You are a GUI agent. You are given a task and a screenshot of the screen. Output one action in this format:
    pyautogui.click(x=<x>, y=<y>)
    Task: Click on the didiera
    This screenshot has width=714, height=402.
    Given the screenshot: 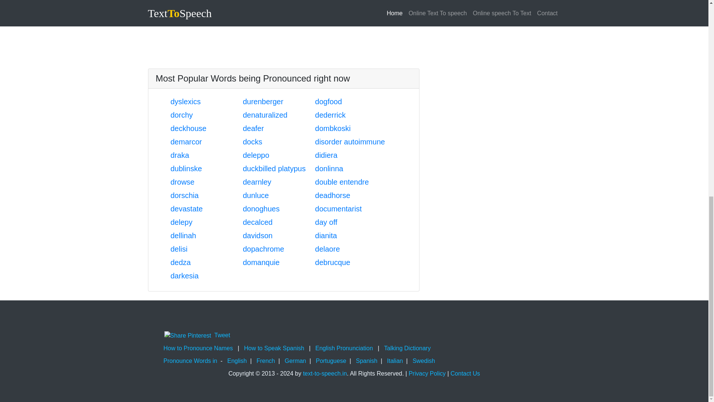 What is the action you would take?
    pyautogui.click(x=326, y=155)
    